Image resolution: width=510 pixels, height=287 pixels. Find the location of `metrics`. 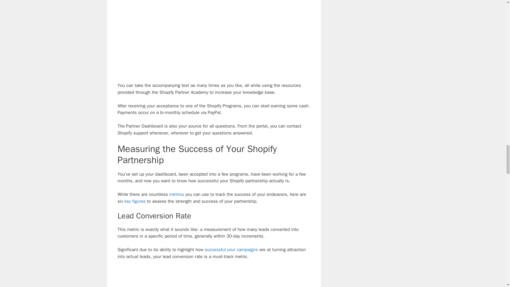

metrics is located at coordinates (176, 194).